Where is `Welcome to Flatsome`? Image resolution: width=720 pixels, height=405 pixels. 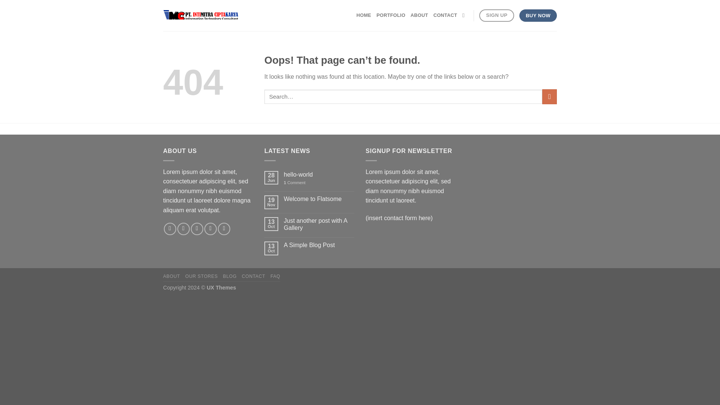
Welcome to Flatsome is located at coordinates (319, 199).